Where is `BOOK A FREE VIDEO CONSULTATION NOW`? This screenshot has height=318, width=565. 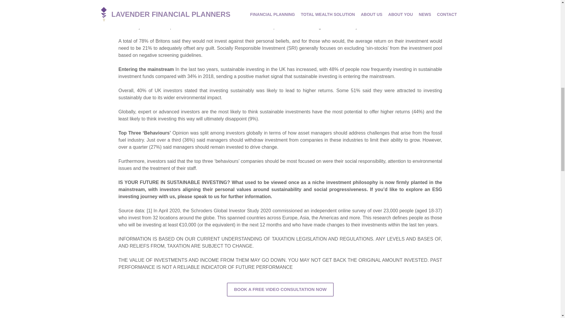
BOOK A FREE VIDEO CONSULTATION NOW is located at coordinates (280, 307).